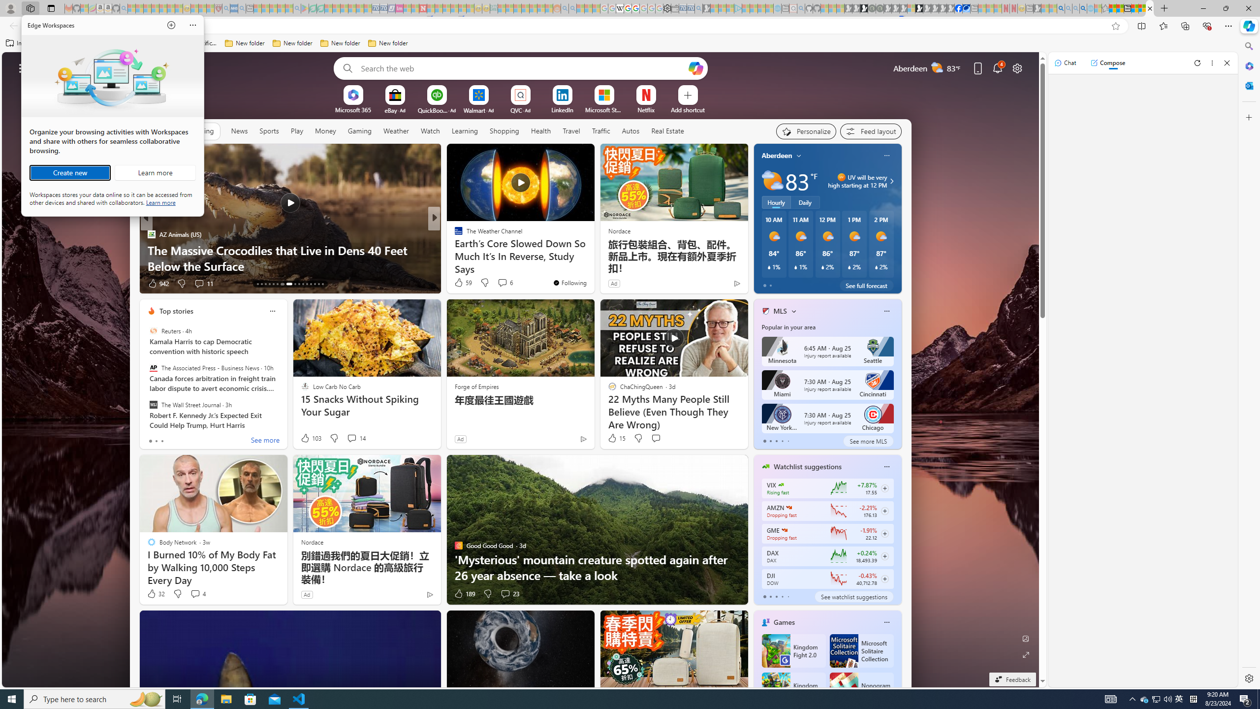 The image size is (1260, 709). I want to click on AutomationID: tab-24, so click(307, 284).